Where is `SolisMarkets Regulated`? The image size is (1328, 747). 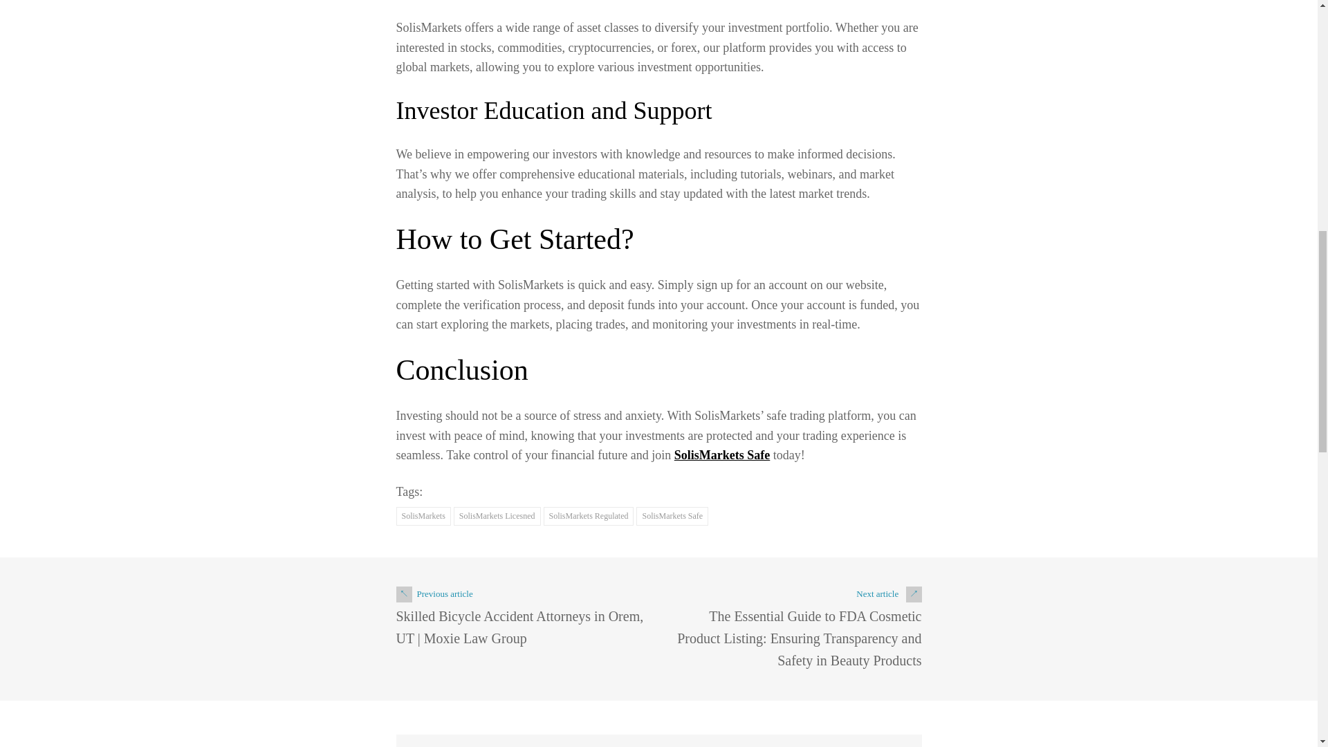
SolisMarkets Regulated is located at coordinates (589, 516).